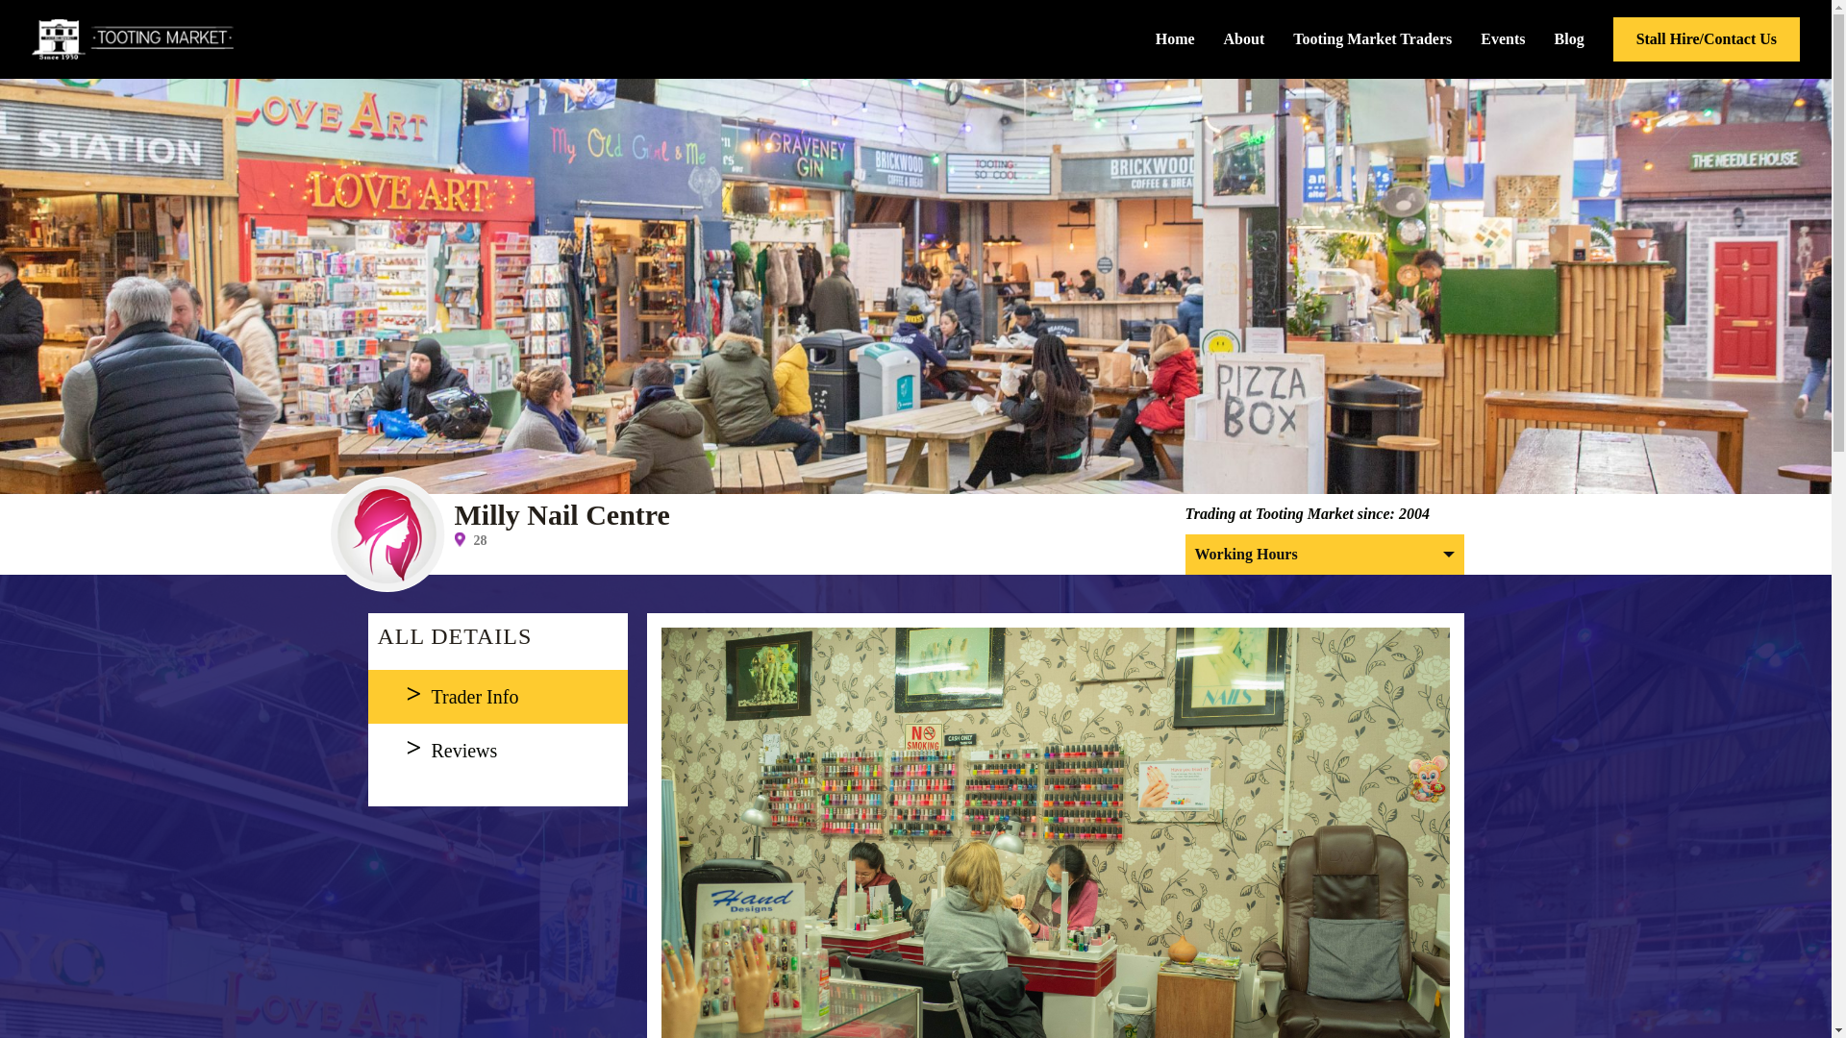 The width and height of the screenshot is (1846, 1038). Describe the element at coordinates (497, 696) in the screenshot. I see `Trader Info` at that location.